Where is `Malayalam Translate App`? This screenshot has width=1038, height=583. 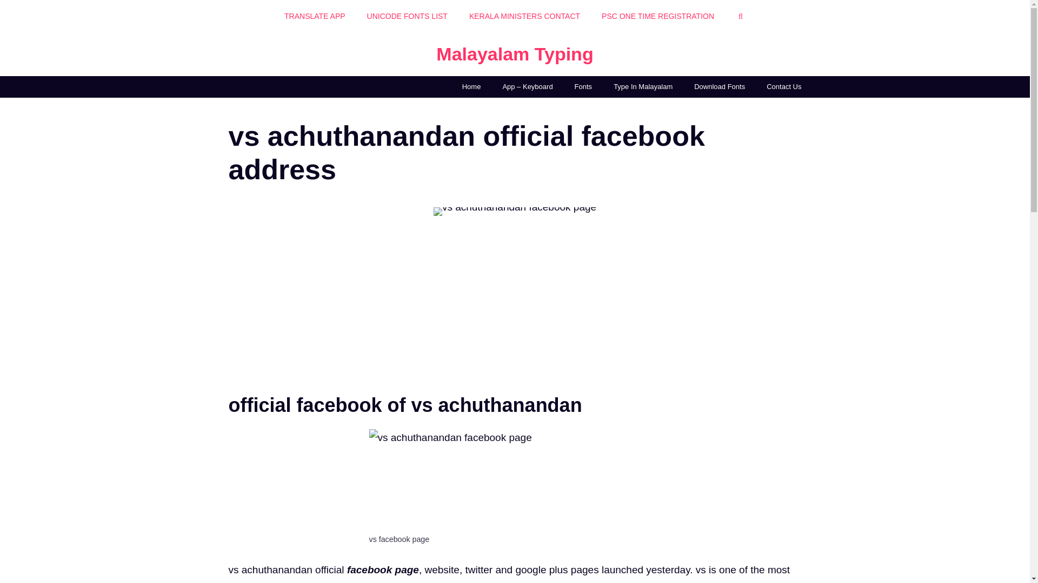
Malayalam Translate App is located at coordinates (315, 16).